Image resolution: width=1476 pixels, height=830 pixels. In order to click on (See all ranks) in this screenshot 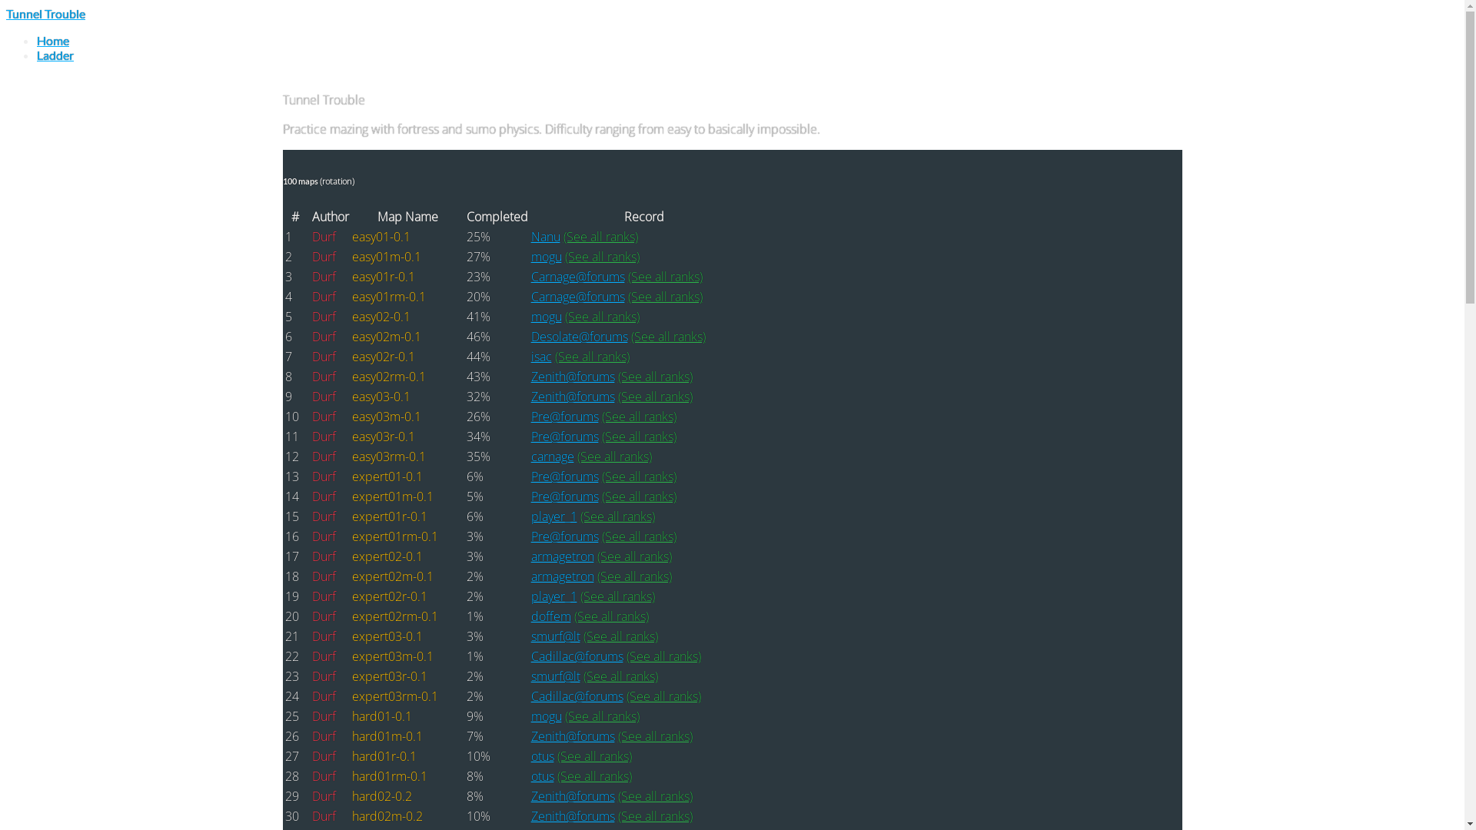, I will do `click(633, 576)`.